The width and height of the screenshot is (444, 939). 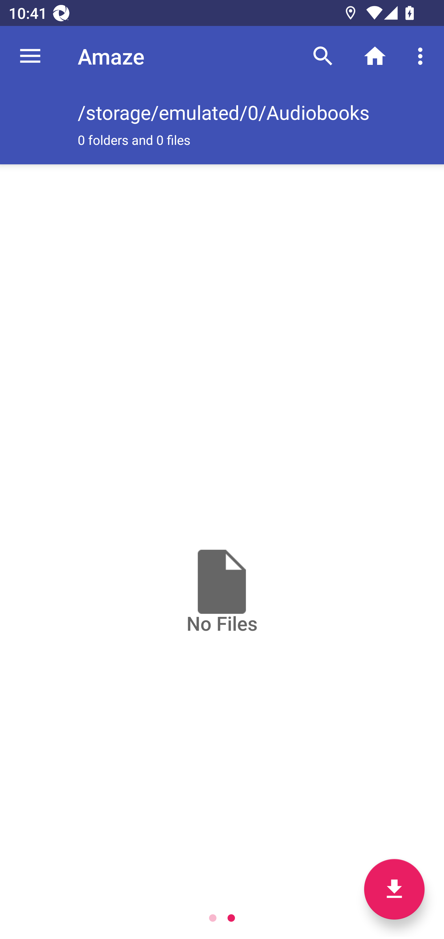 I want to click on Home, so click(x=375, y=56).